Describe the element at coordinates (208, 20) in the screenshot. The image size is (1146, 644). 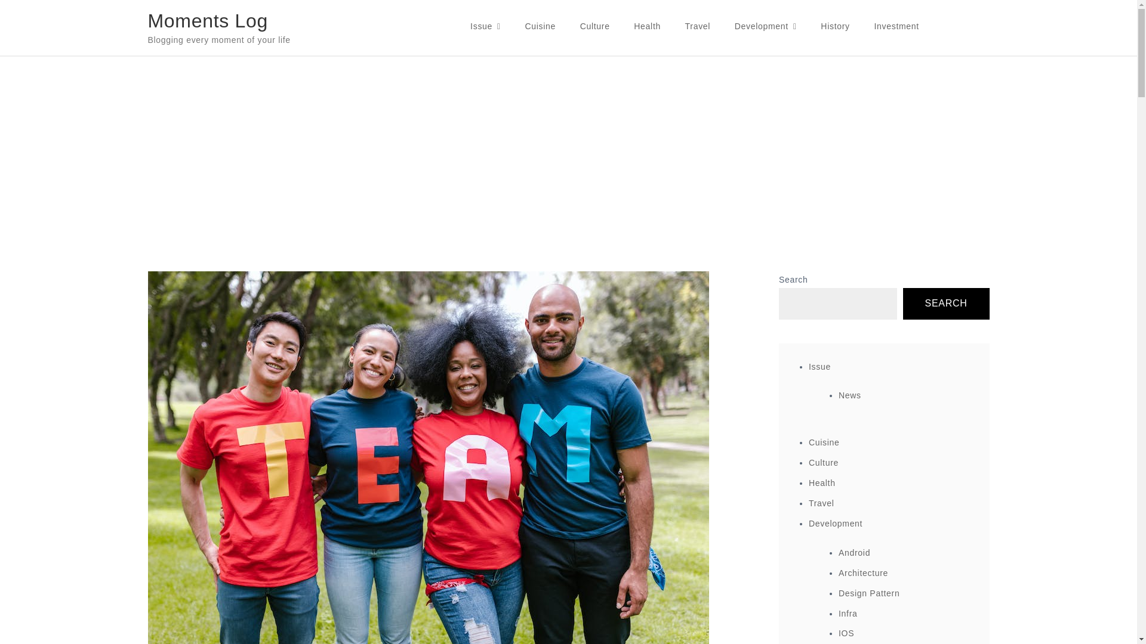
I see `Moments Log` at that location.